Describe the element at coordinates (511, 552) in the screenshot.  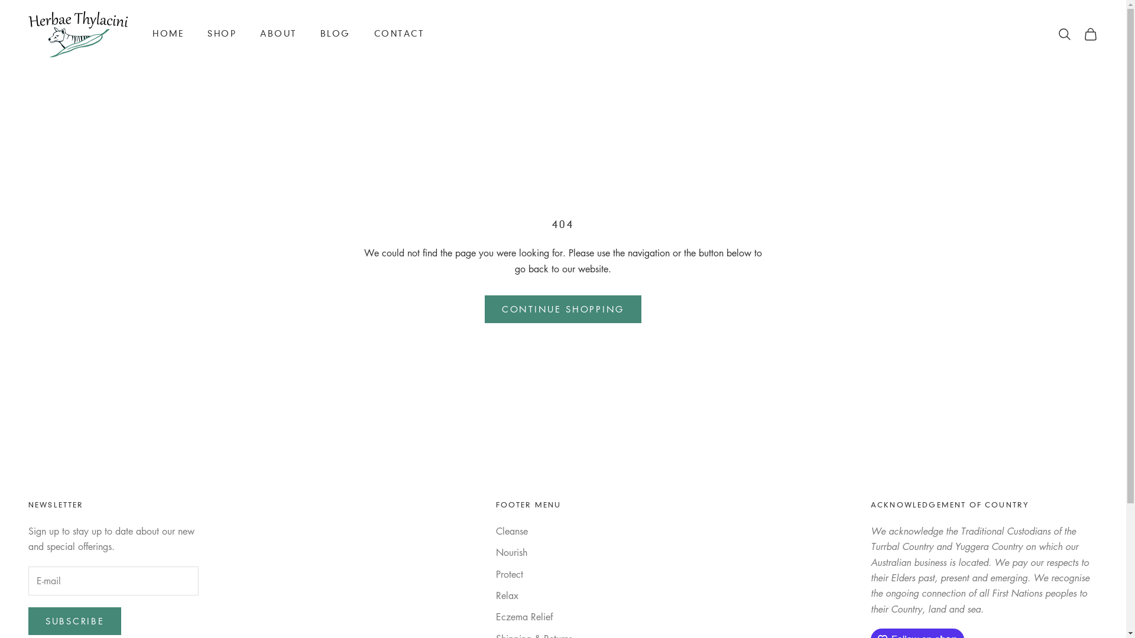
I see `Nourish` at that location.